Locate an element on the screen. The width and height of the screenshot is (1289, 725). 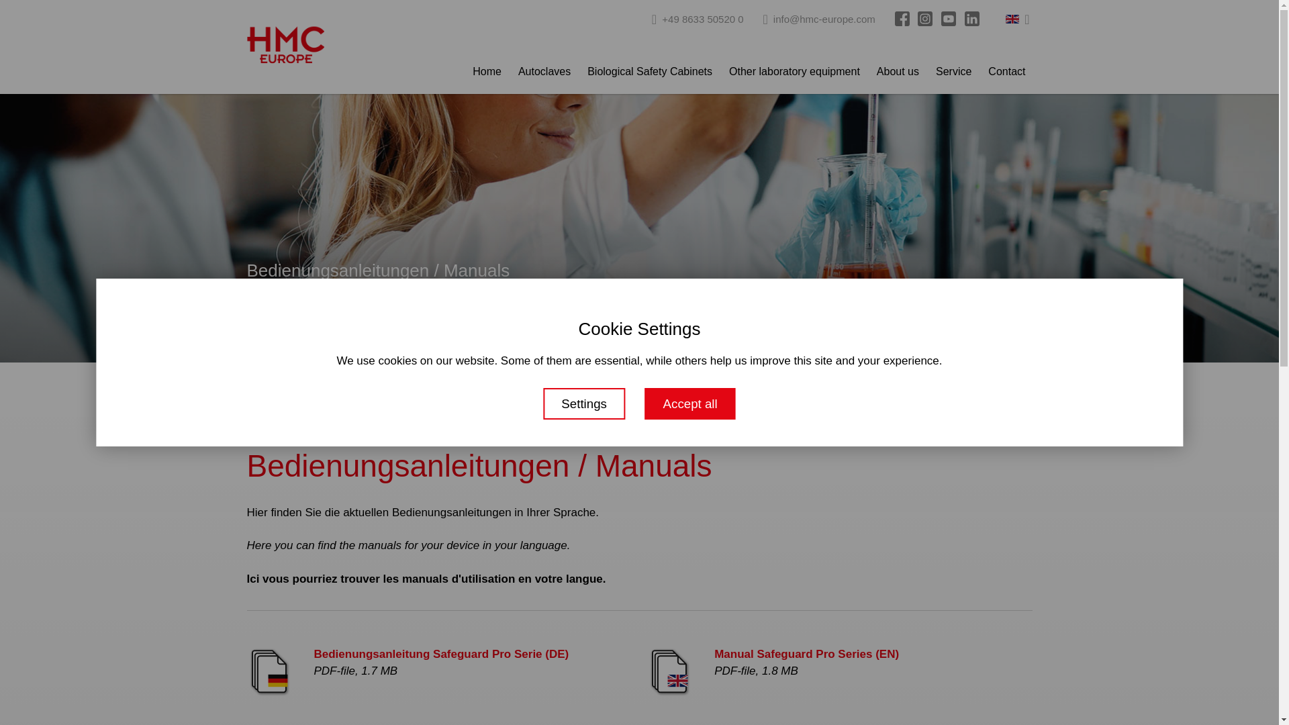
Instagram is located at coordinates (925, 19).